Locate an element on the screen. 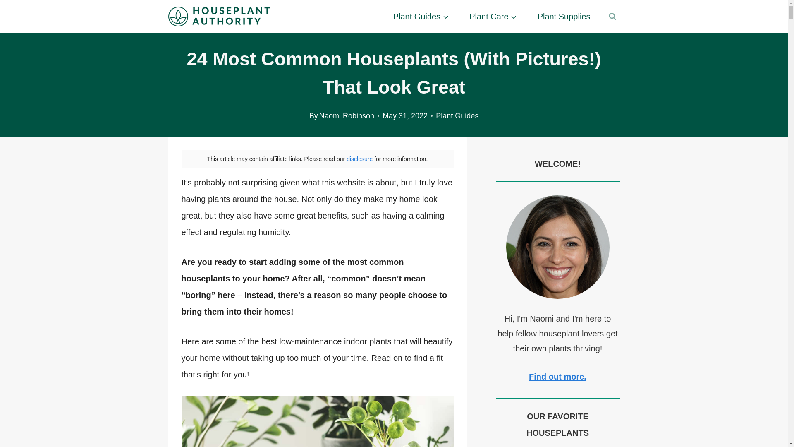 This screenshot has width=794, height=447. Plant Guides is located at coordinates (421, 17).